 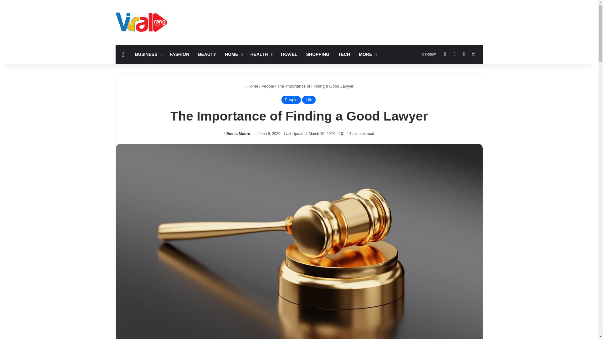 What do you see at coordinates (148, 54) in the screenshot?
I see `BUSINESS` at bounding box center [148, 54].